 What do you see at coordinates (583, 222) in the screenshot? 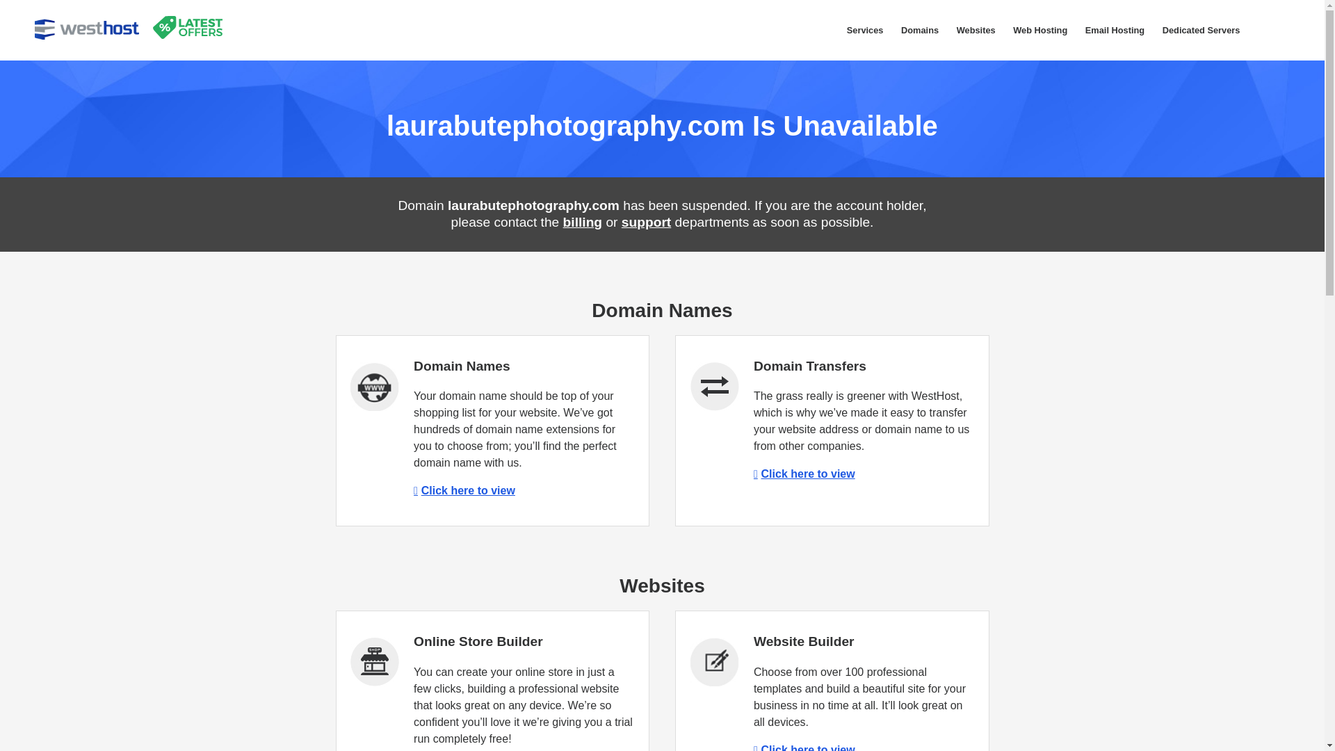
I see `billing` at bounding box center [583, 222].